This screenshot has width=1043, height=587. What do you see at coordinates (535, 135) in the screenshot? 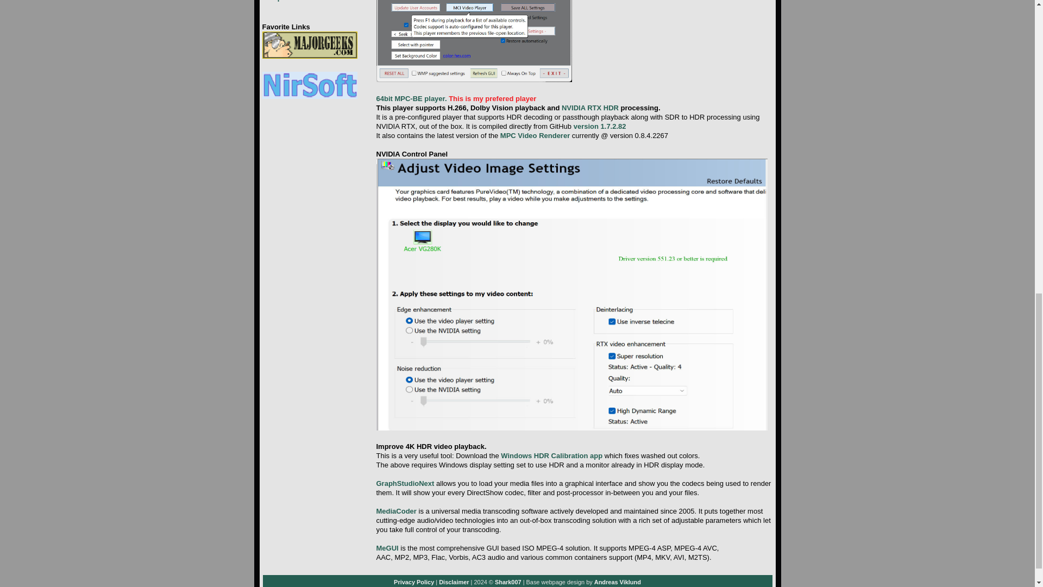
I see `MPC Video Renderer` at bounding box center [535, 135].